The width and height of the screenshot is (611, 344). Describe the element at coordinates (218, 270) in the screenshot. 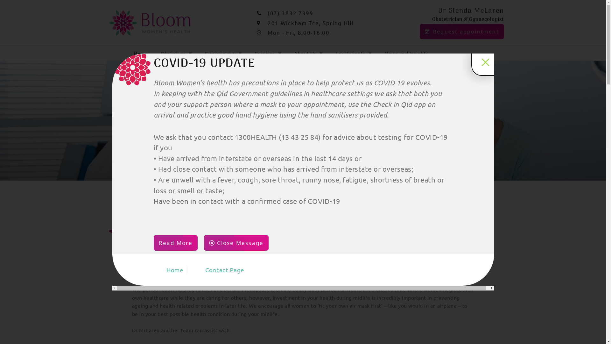

I see `Contact Page` at that location.